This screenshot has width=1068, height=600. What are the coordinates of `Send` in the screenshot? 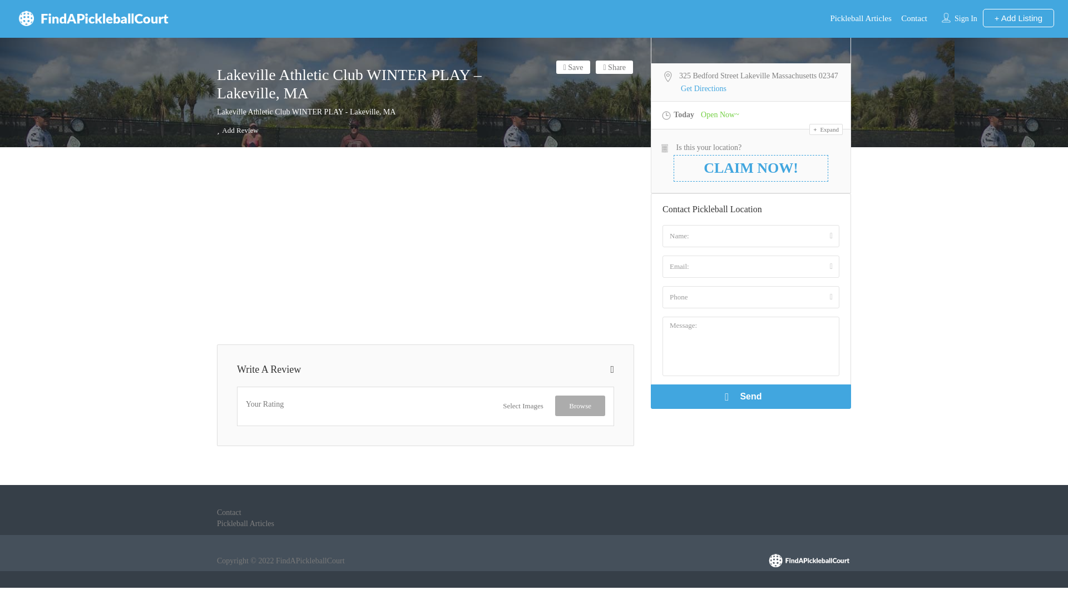 It's located at (751, 397).